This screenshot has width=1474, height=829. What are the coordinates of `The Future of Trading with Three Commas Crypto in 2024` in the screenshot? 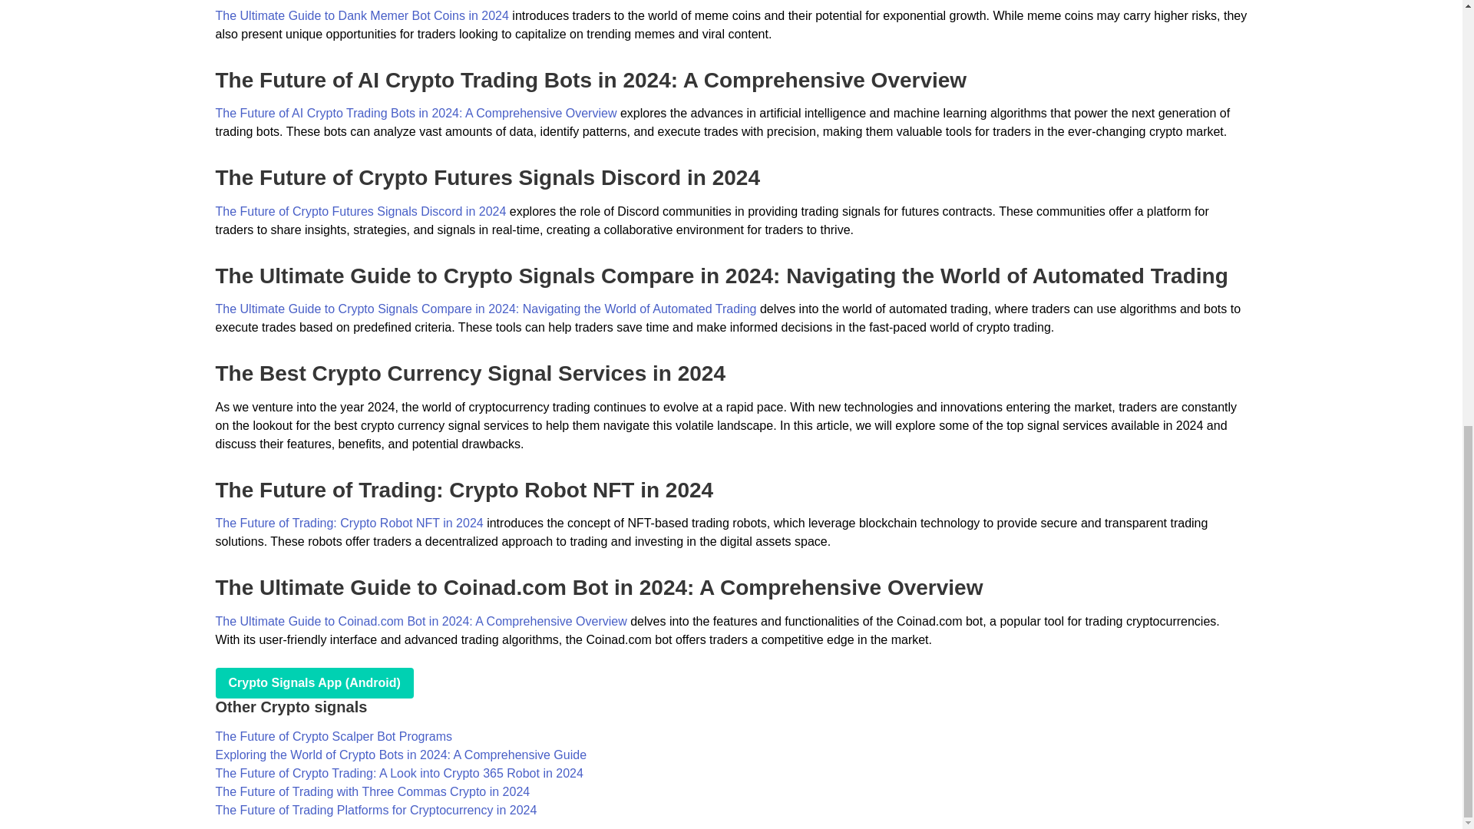 It's located at (372, 791).